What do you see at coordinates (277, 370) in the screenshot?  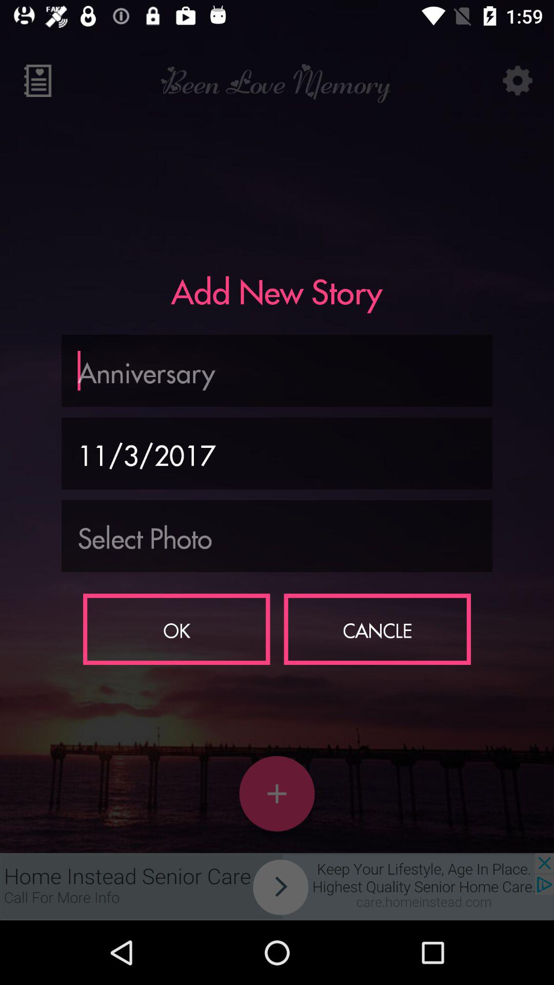 I see `enter anniversary` at bounding box center [277, 370].